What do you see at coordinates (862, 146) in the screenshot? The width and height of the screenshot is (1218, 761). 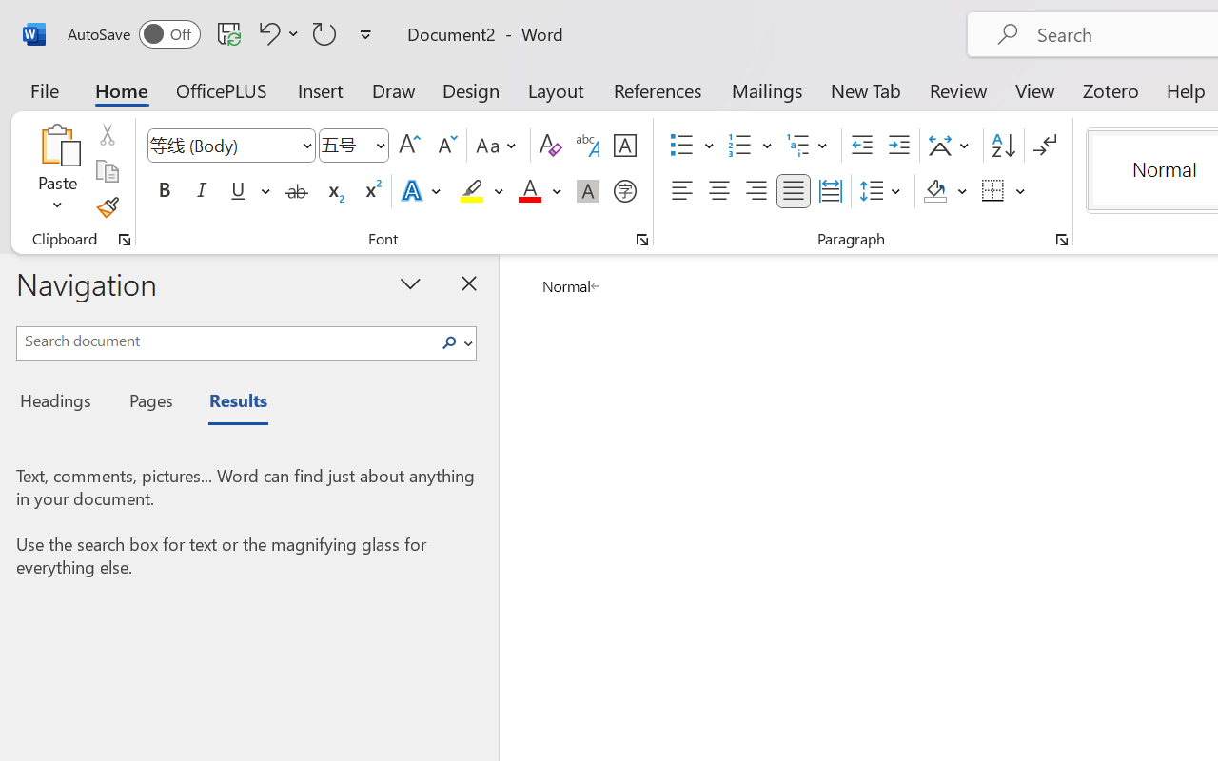 I see `Decrease Indent` at bounding box center [862, 146].